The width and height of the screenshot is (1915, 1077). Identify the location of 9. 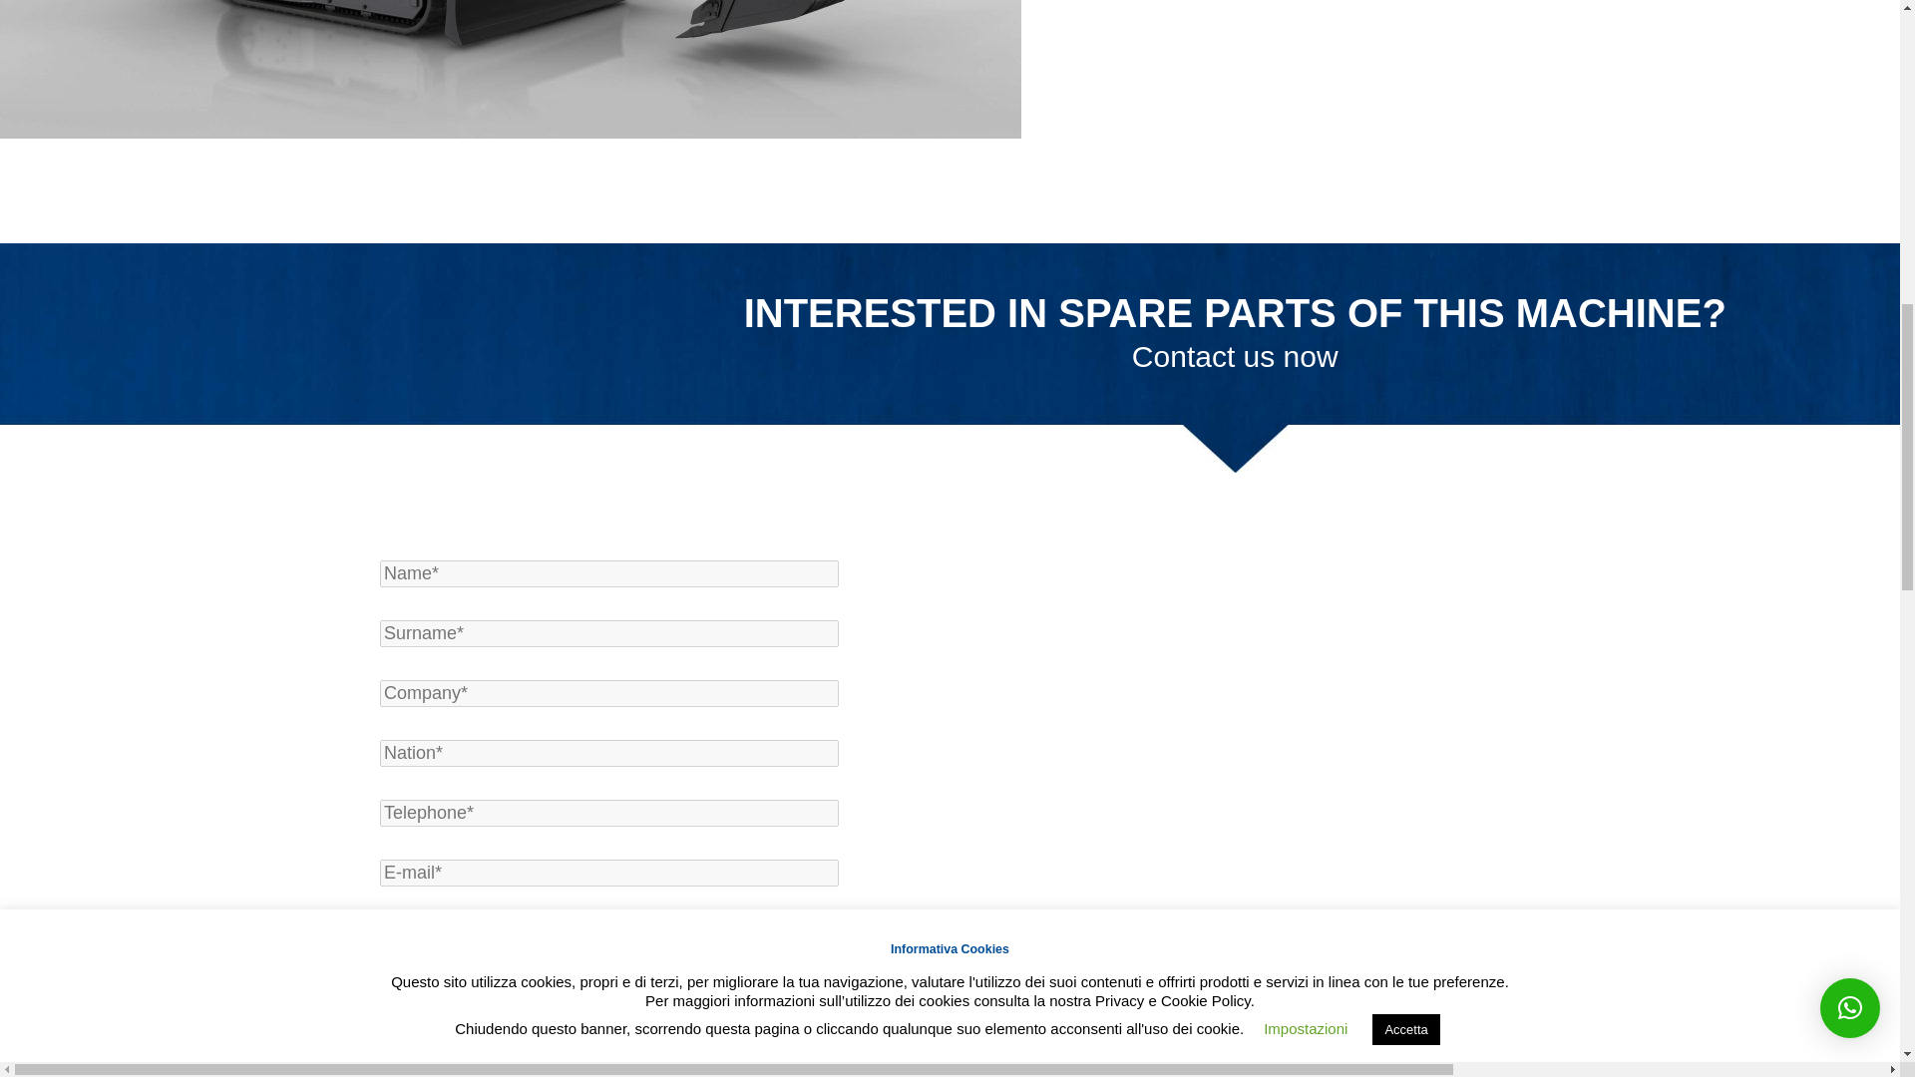
(1388, 1011).